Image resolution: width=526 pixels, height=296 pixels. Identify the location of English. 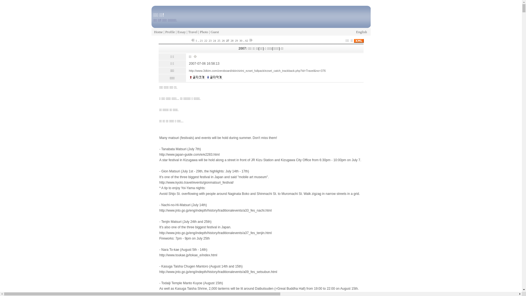
(362, 32).